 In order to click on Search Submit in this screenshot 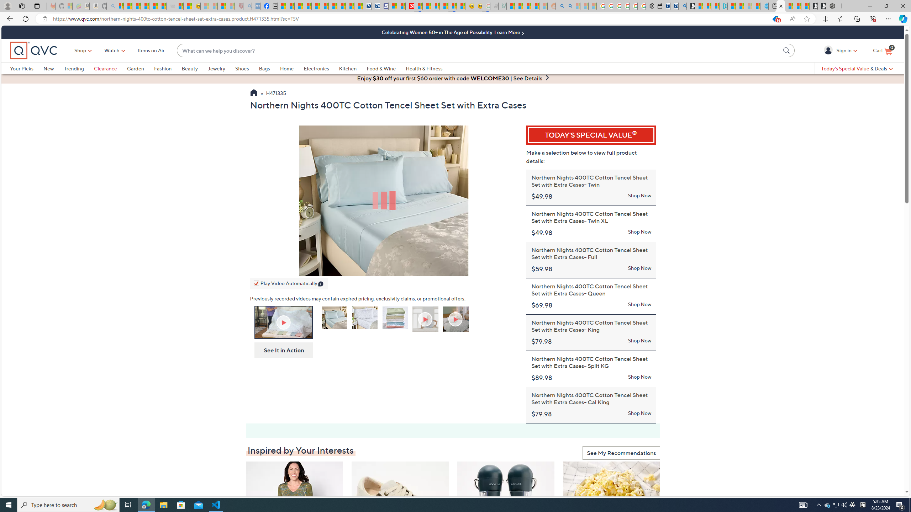, I will do `click(787, 50)`.